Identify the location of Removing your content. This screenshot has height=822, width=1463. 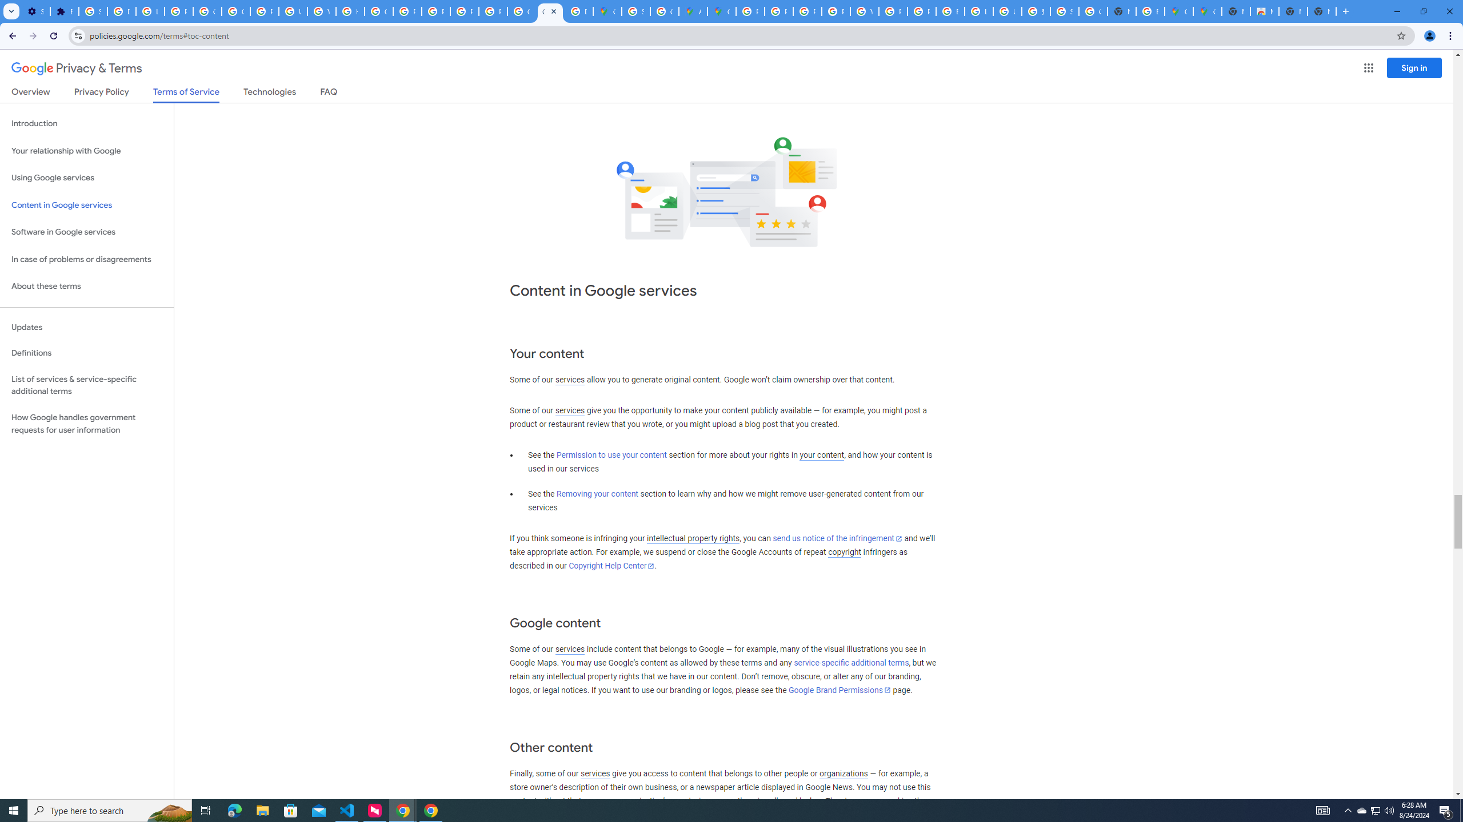
(597, 494).